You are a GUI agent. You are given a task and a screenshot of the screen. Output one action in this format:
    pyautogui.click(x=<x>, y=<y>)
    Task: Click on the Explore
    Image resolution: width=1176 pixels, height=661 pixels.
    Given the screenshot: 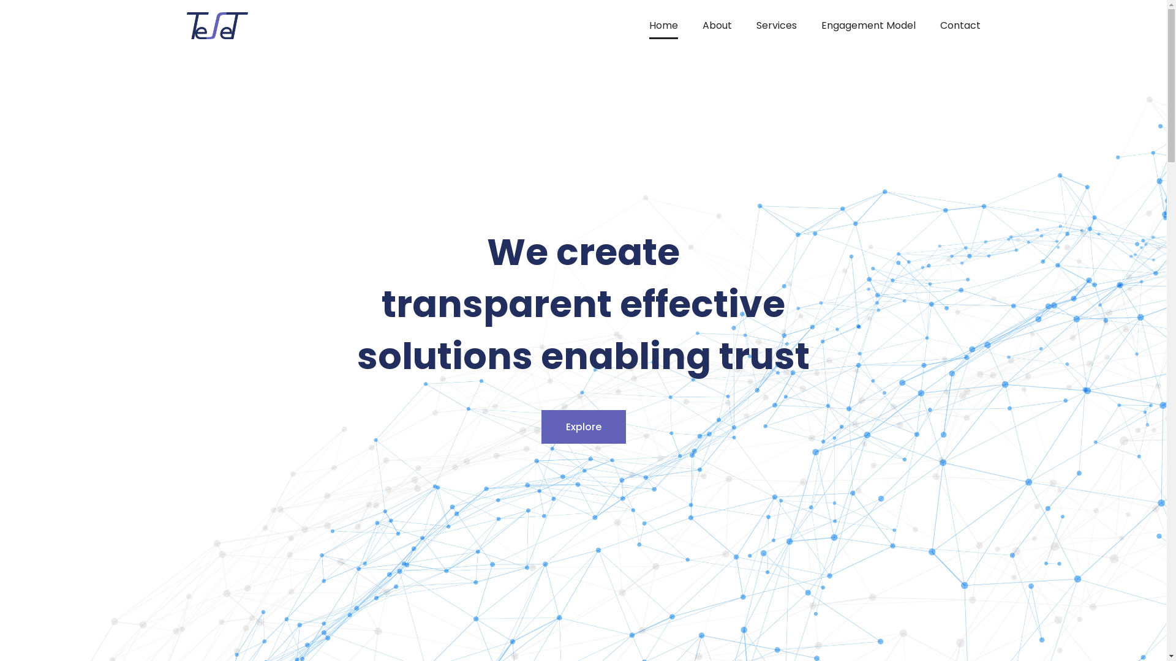 What is the action you would take?
    pyautogui.click(x=584, y=427)
    